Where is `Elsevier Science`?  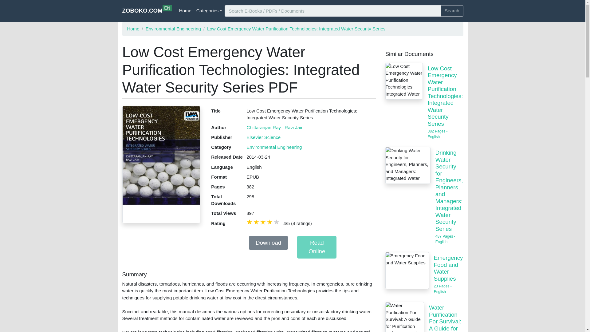
Elsevier Science is located at coordinates (264, 137).